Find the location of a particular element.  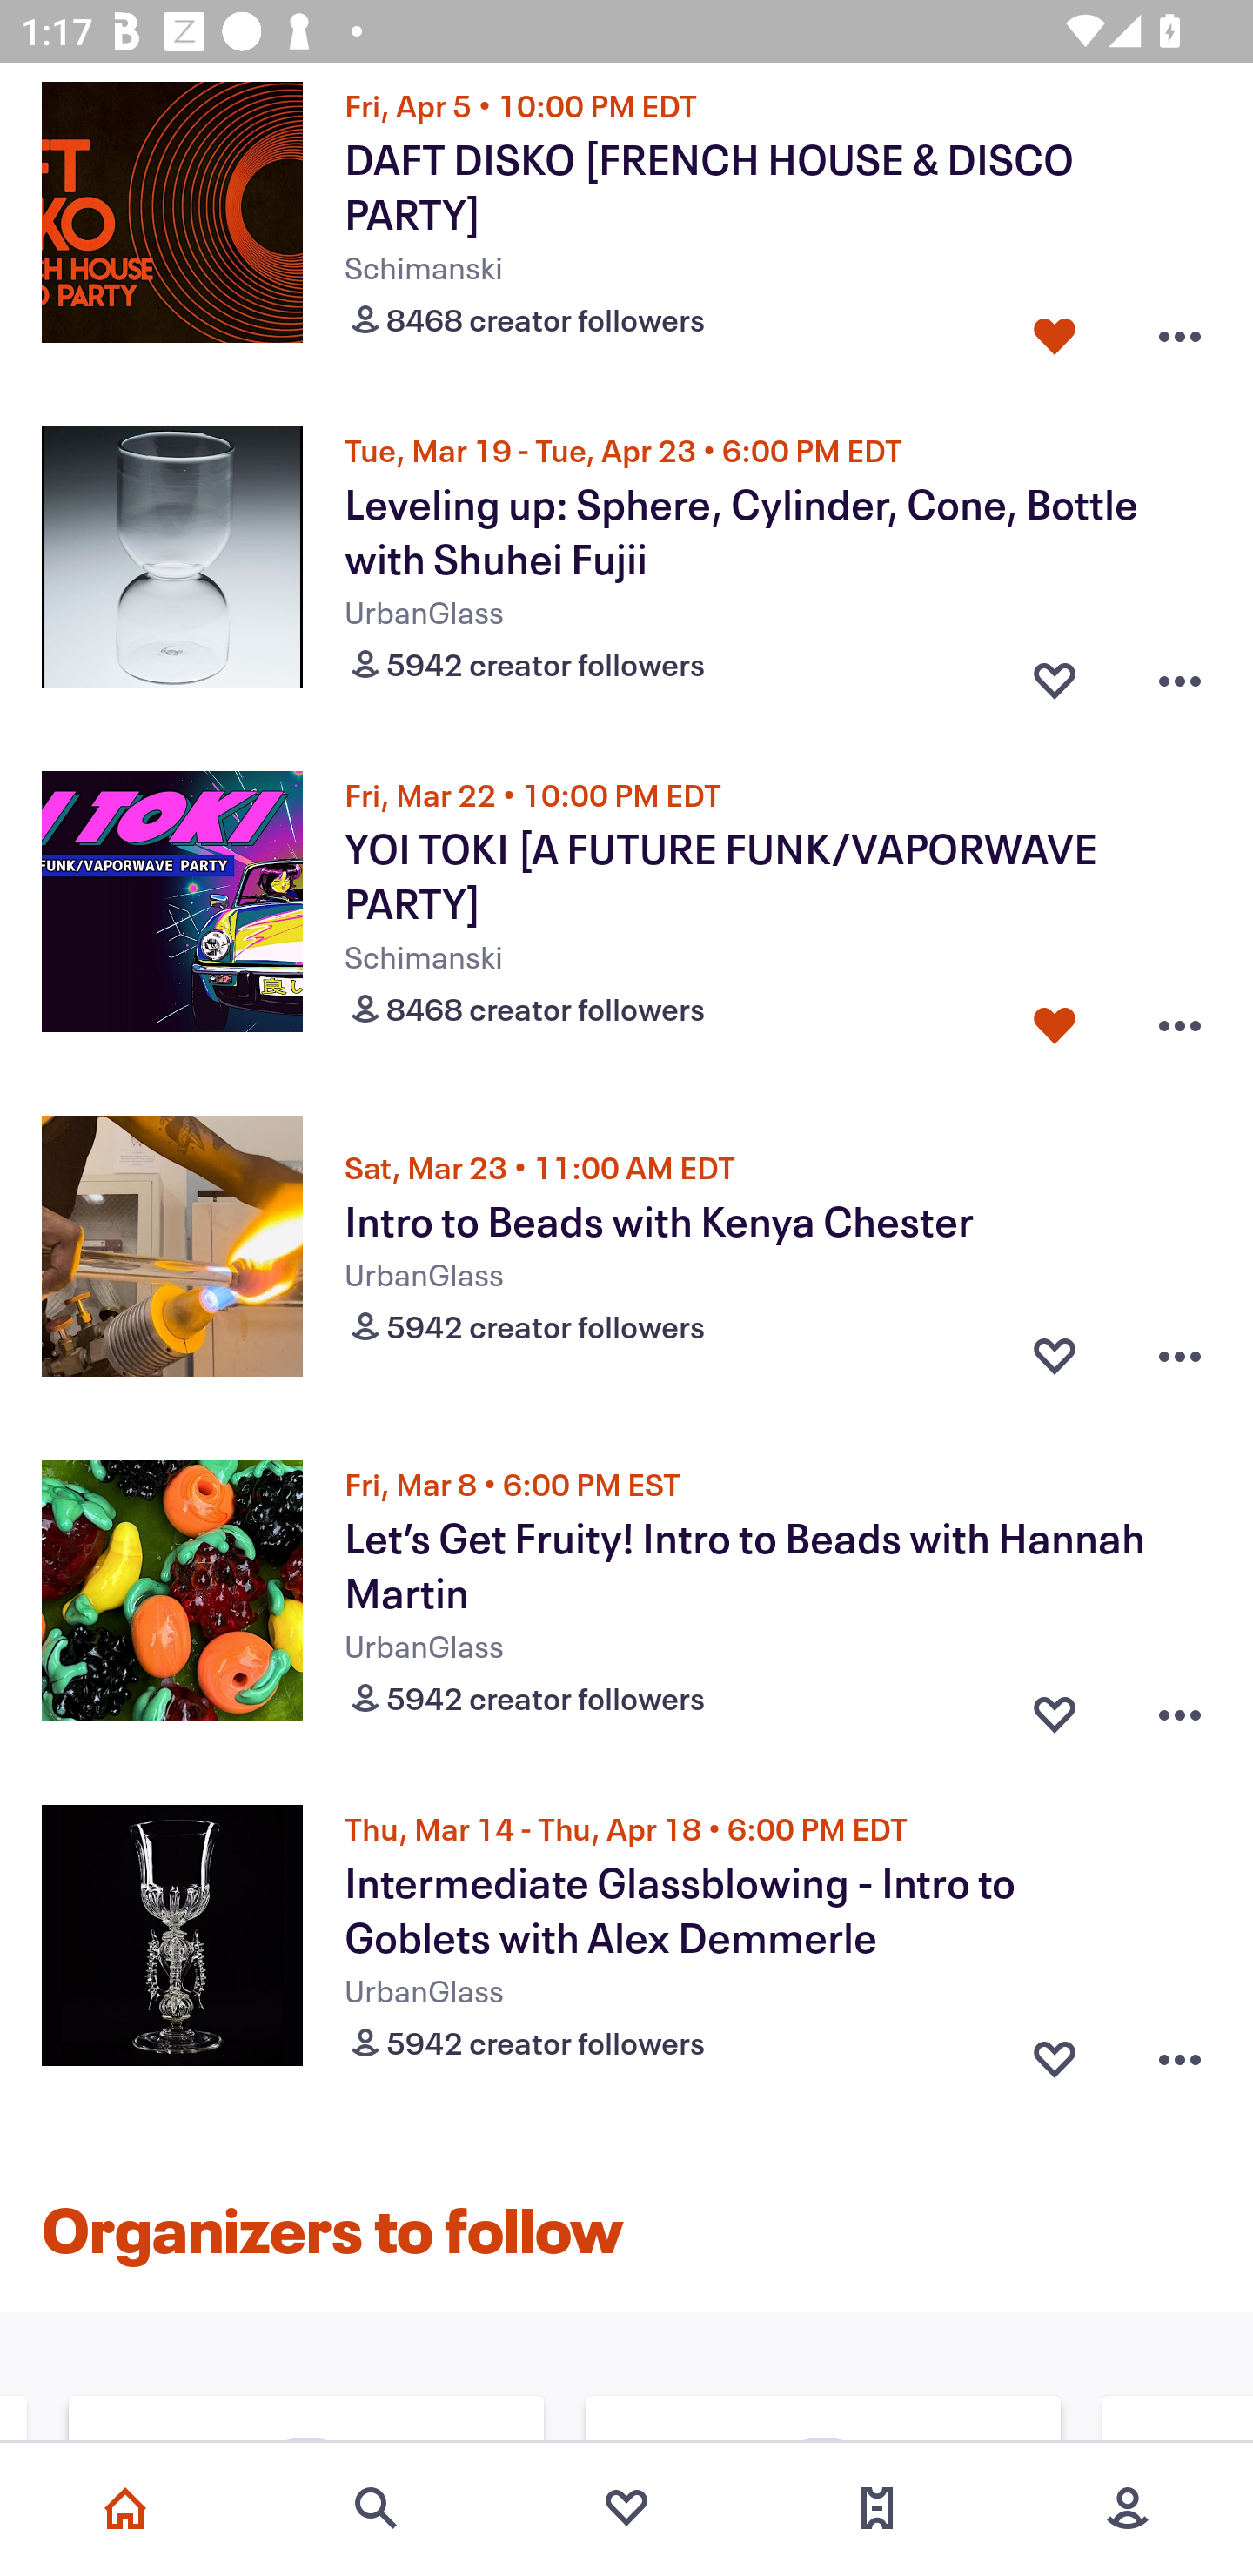

Favorite button is located at coordinates (1055, 1356).